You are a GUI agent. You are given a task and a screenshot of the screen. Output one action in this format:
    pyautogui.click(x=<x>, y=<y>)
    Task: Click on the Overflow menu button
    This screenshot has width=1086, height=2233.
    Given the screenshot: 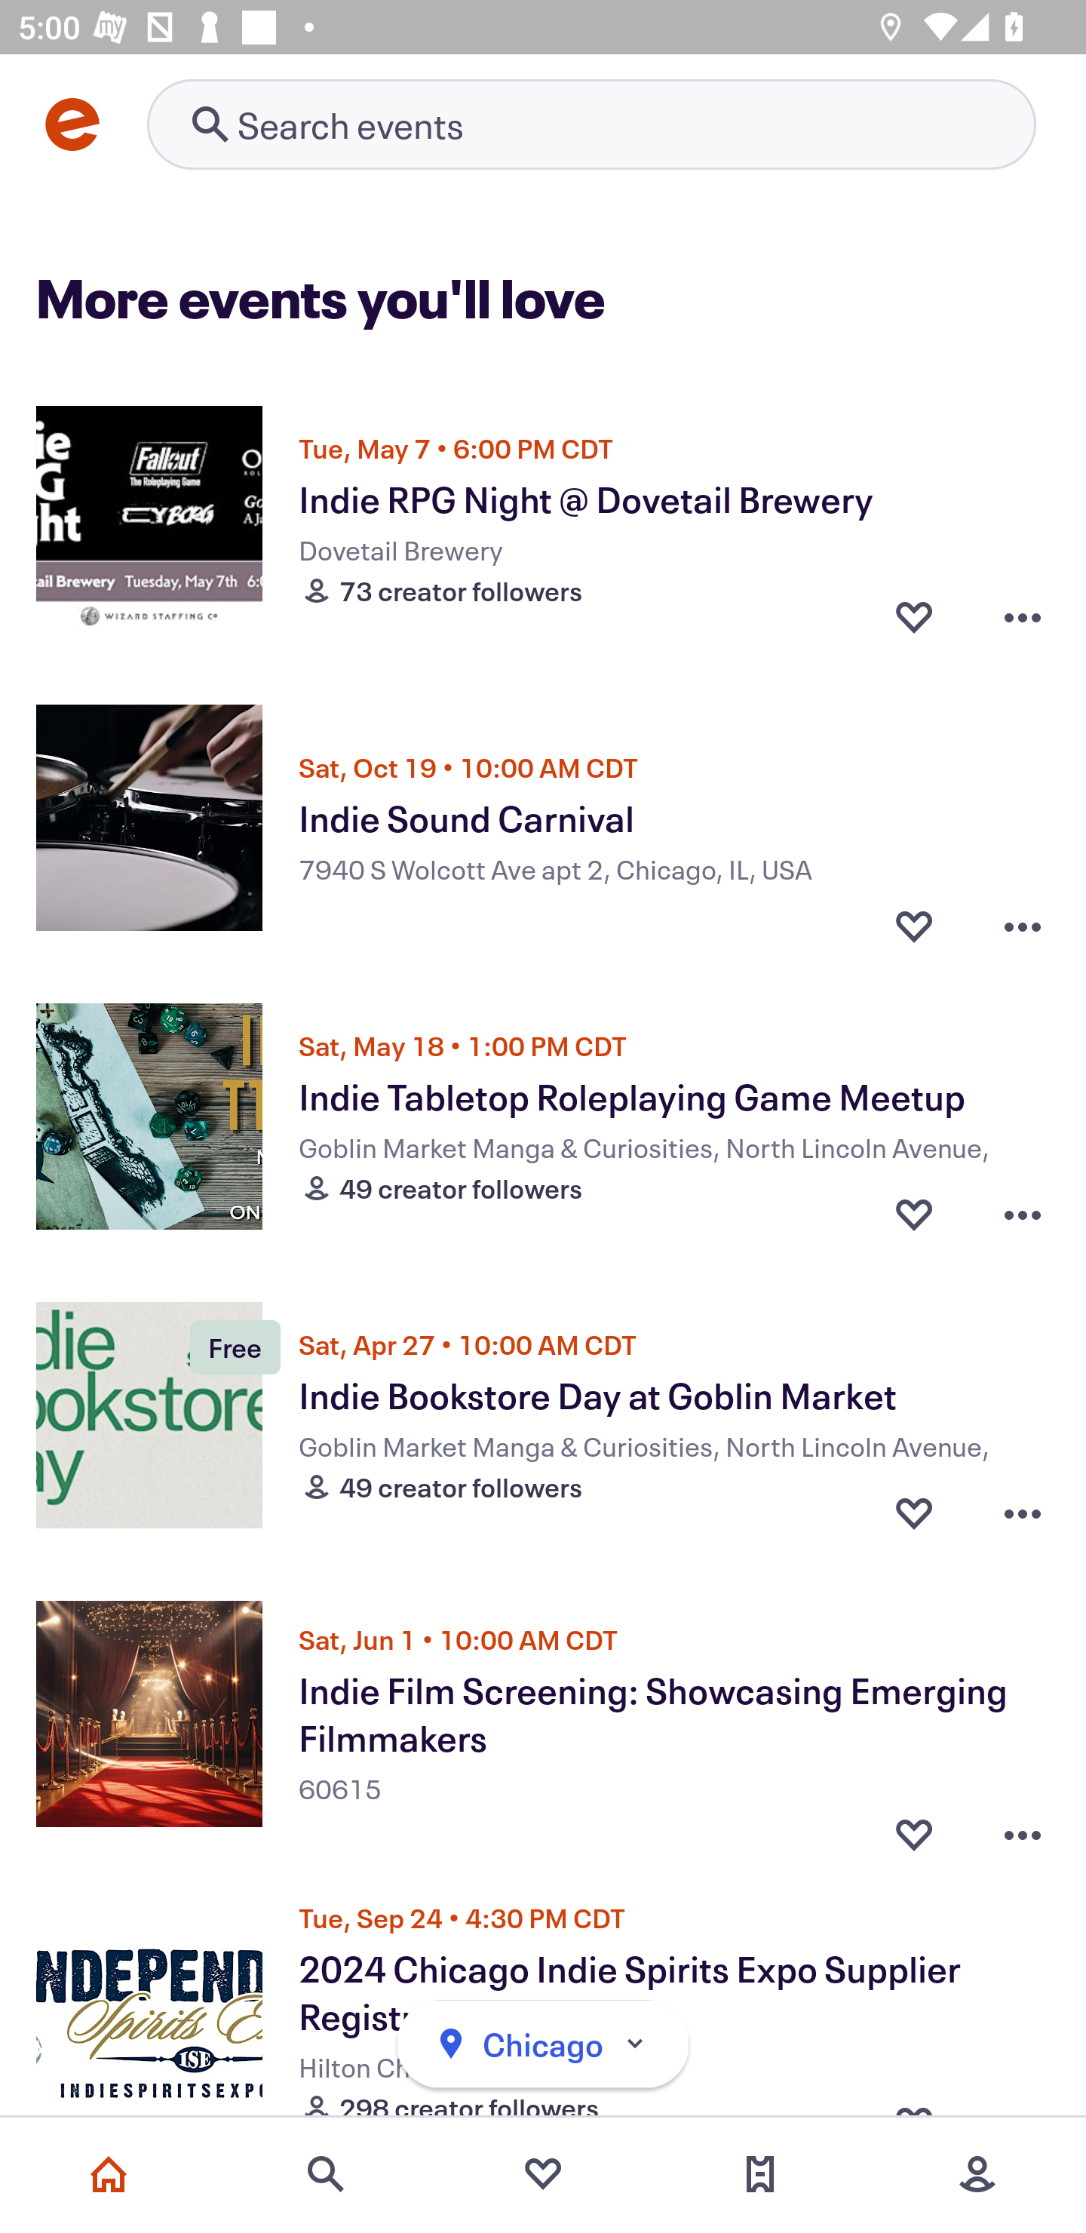 What is the action you would take?
    pyautogui.click(x=1023, y=1512)
    